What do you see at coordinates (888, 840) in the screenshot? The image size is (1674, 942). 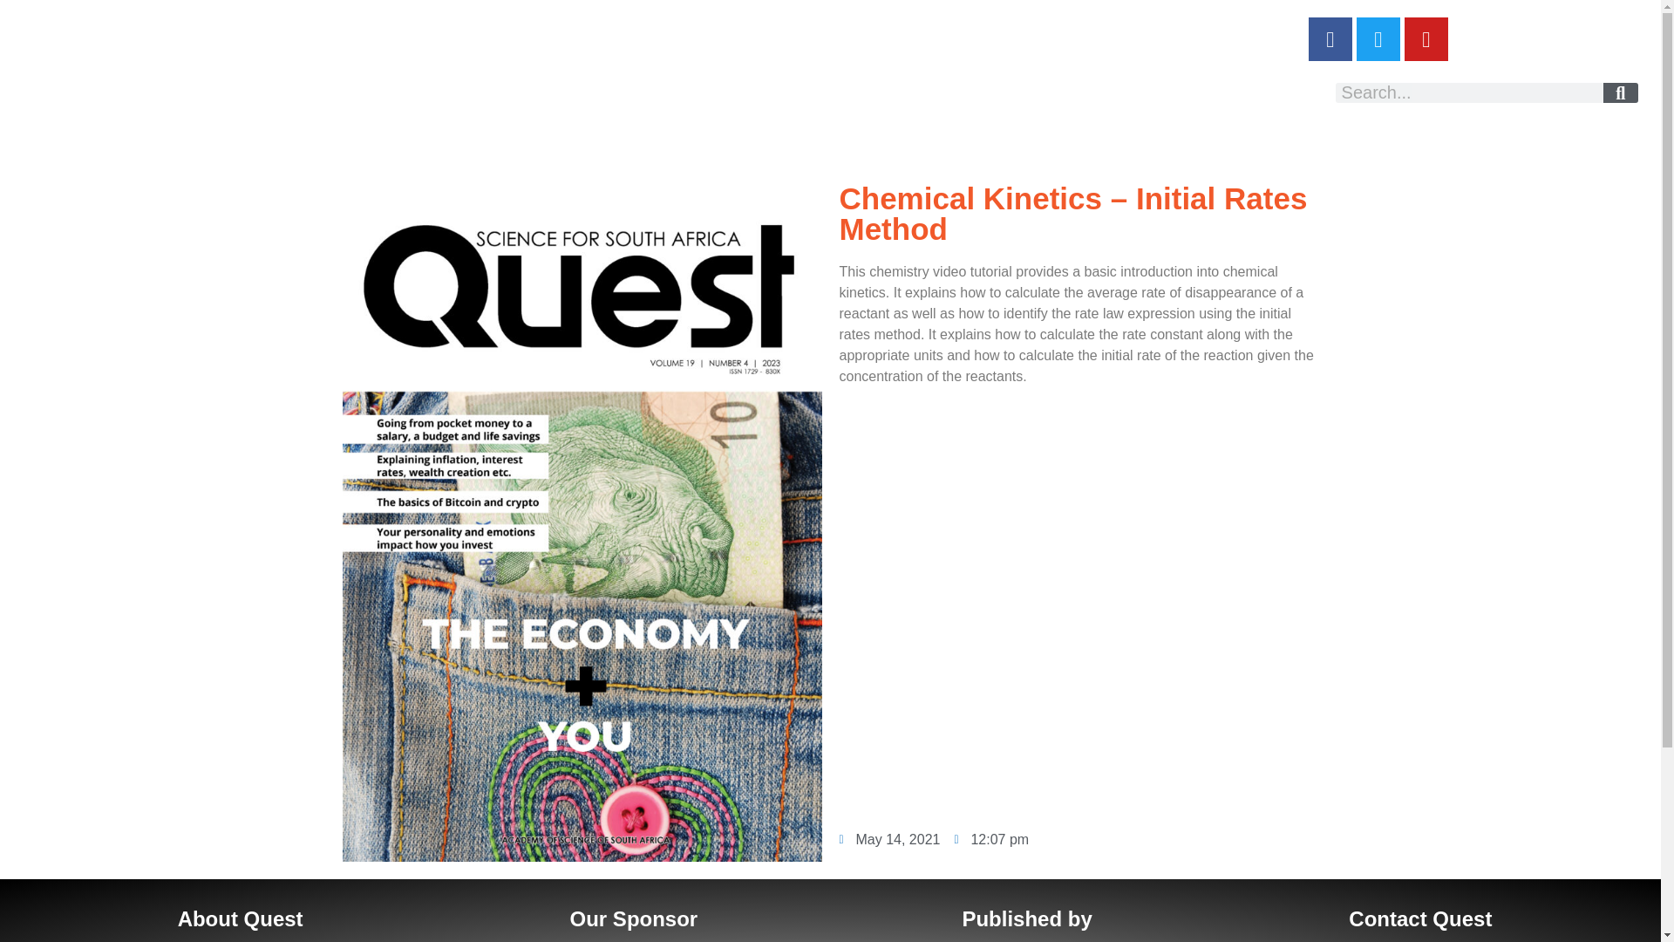 I see `May 14, 2021` at bounding box center [888, 840].